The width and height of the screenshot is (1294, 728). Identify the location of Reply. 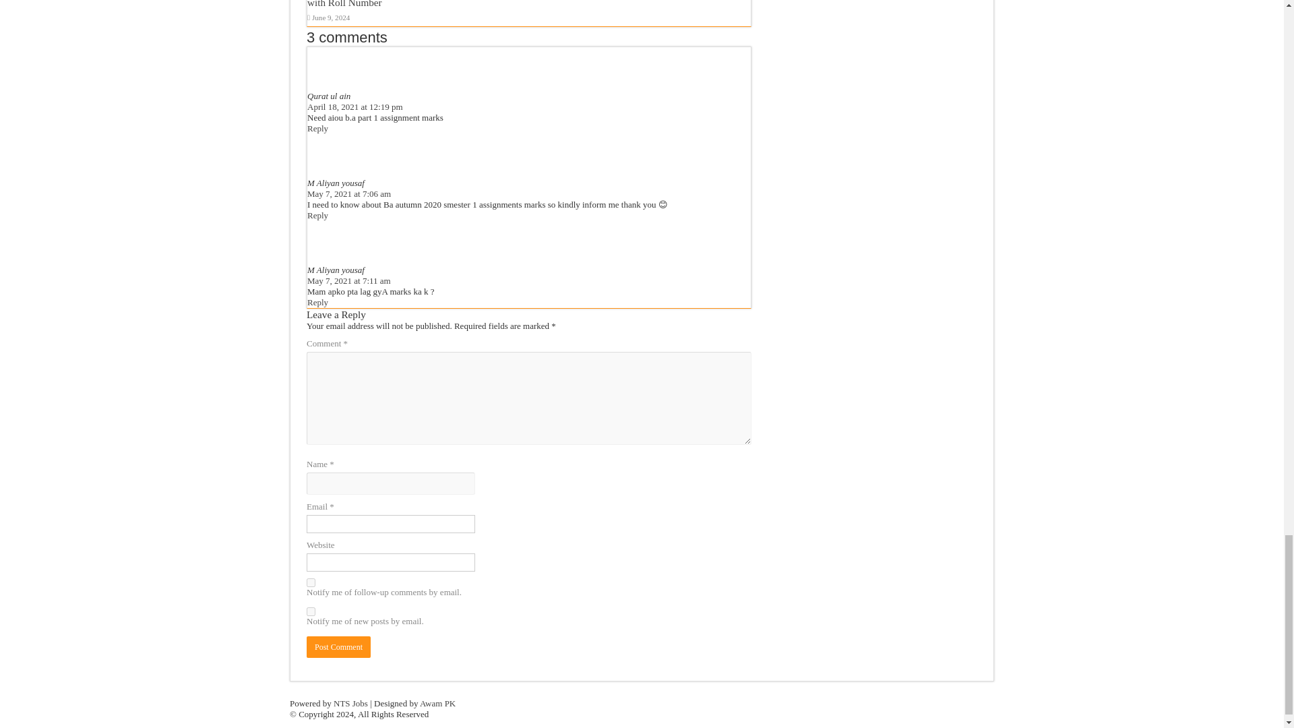
(318, 128).